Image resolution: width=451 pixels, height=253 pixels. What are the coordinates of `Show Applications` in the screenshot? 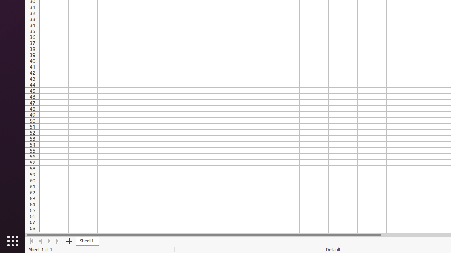 It's located at (13, 241).